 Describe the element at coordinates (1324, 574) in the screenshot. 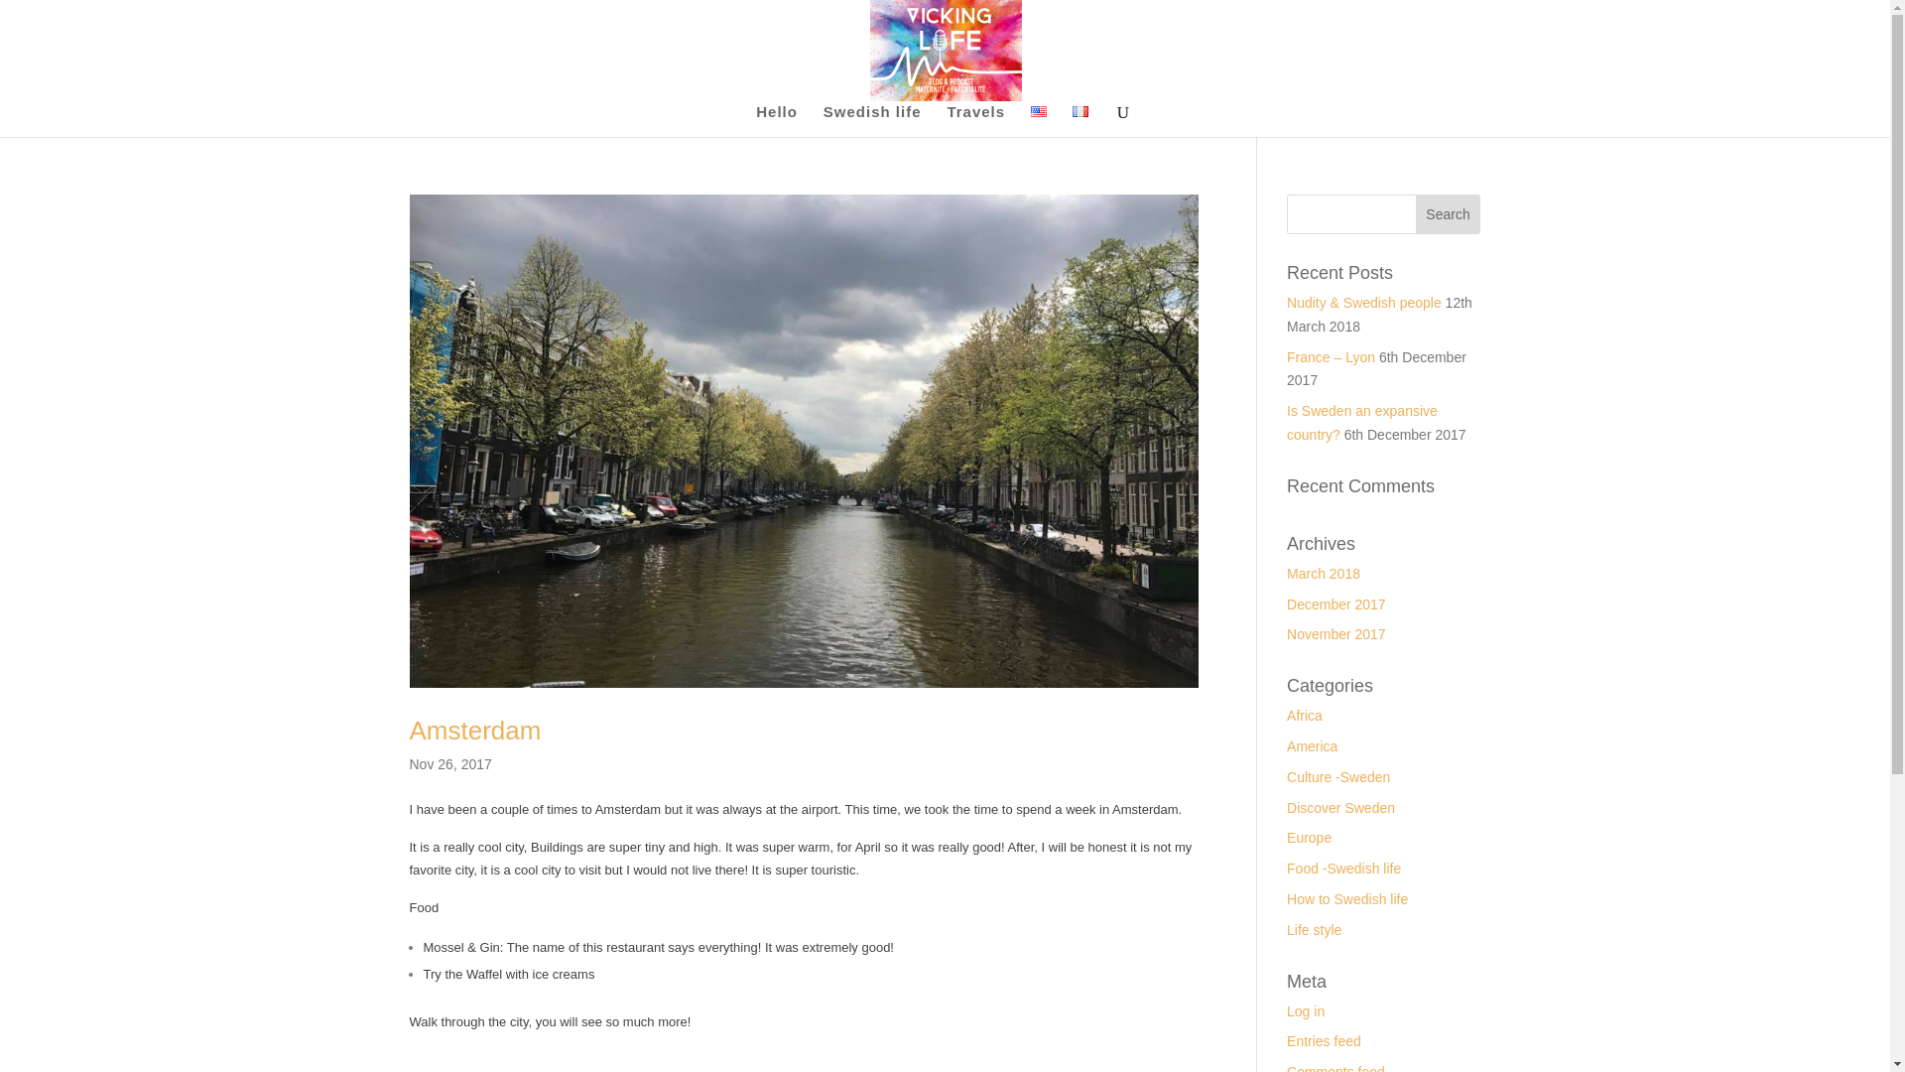

I see `March 2018` at that location.